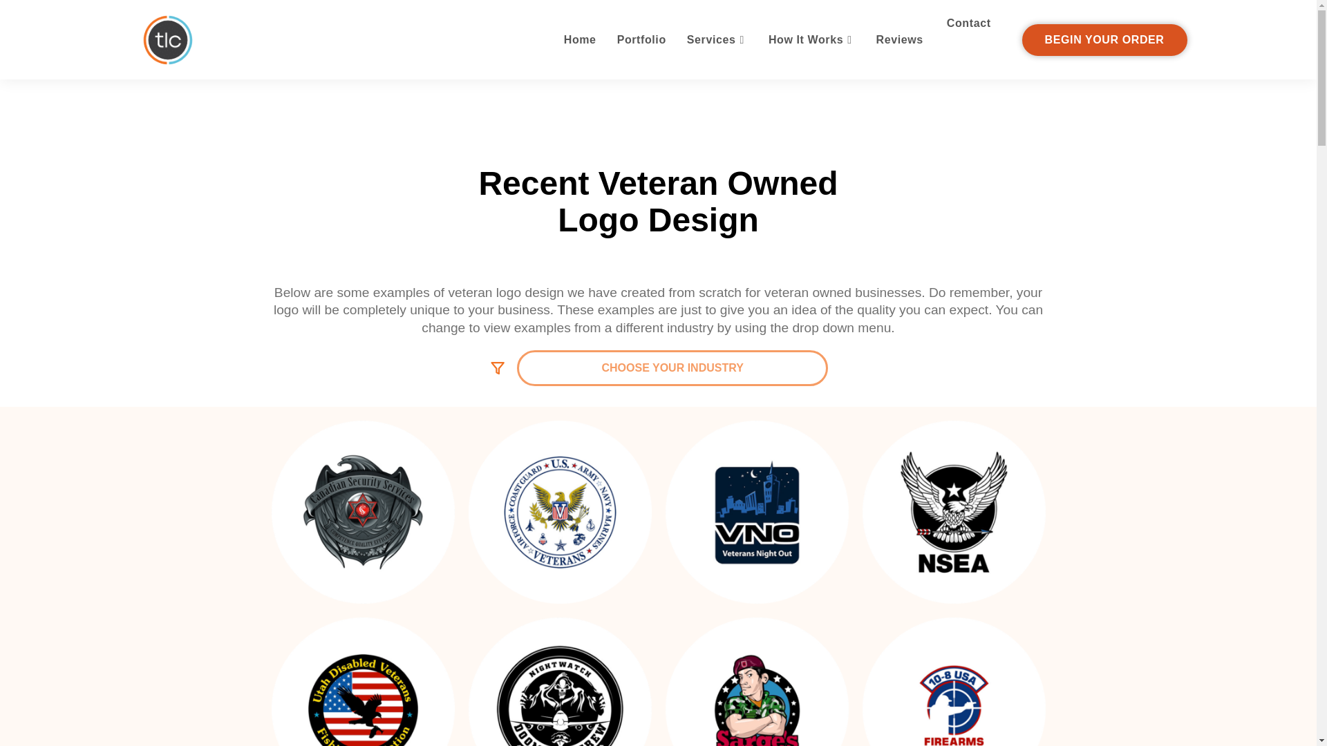 This screenshot has height=746, width=1327. What do you see at coordinates (1104, 40) in the screenshot?
I see `BEGIN YOUR ORDER` at bounding box center [1104, 40].